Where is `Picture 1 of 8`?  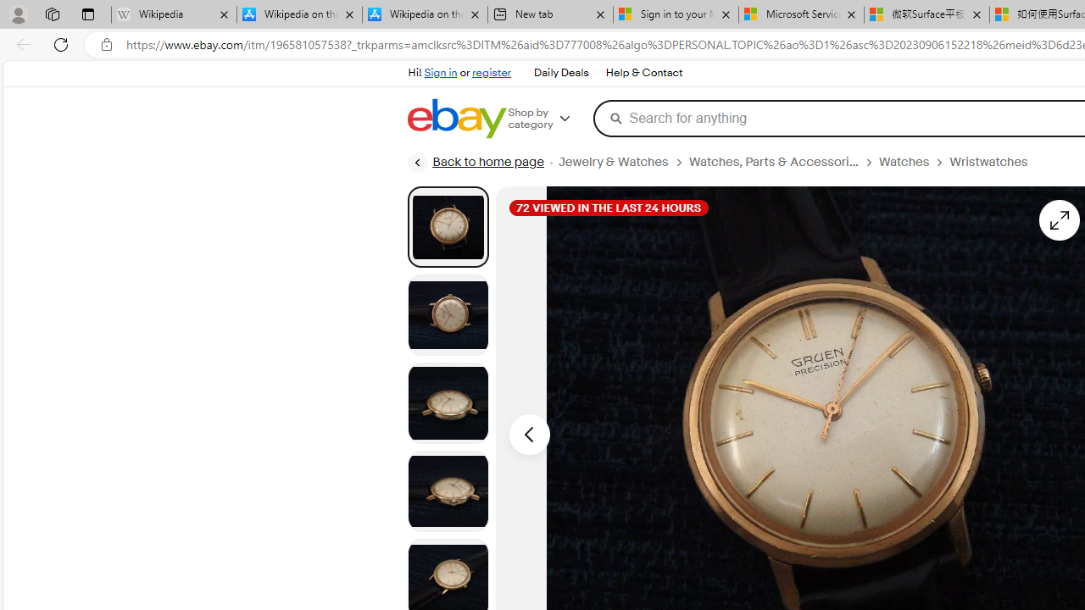 Picture 1 of 8 is located at coordinates (448, 226).